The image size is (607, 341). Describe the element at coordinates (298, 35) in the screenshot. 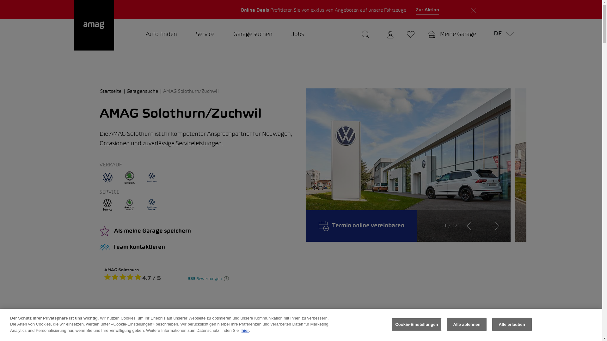

I see `Jobs` at that location.